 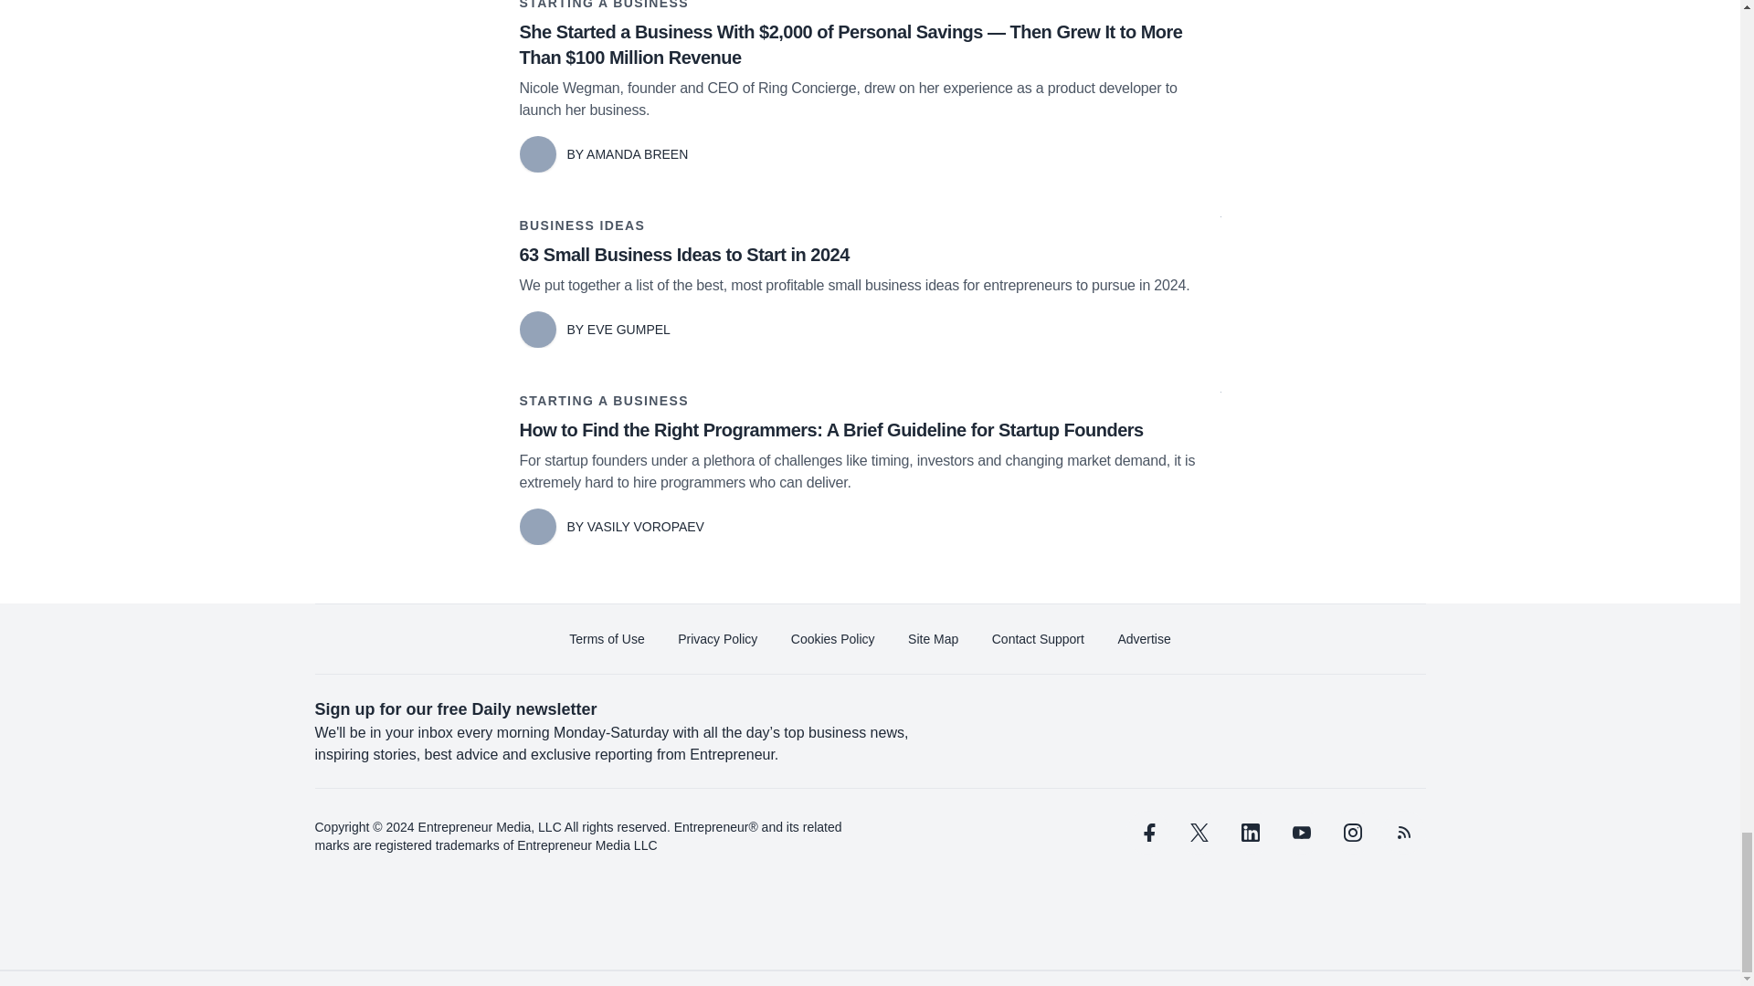 I want to click on linkedin, so click(x=1250, y=833).